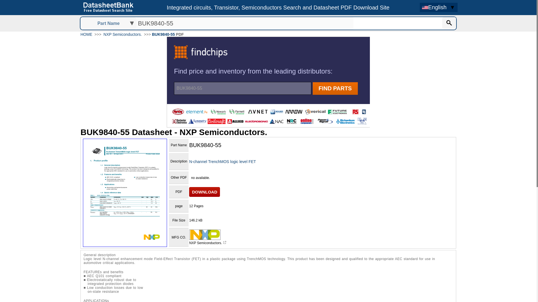 The width and height of the screenshot is (538, 302). Describe the element at coordinates (163, 34) in the screenshot. I see `BUK9840-55` at that location.